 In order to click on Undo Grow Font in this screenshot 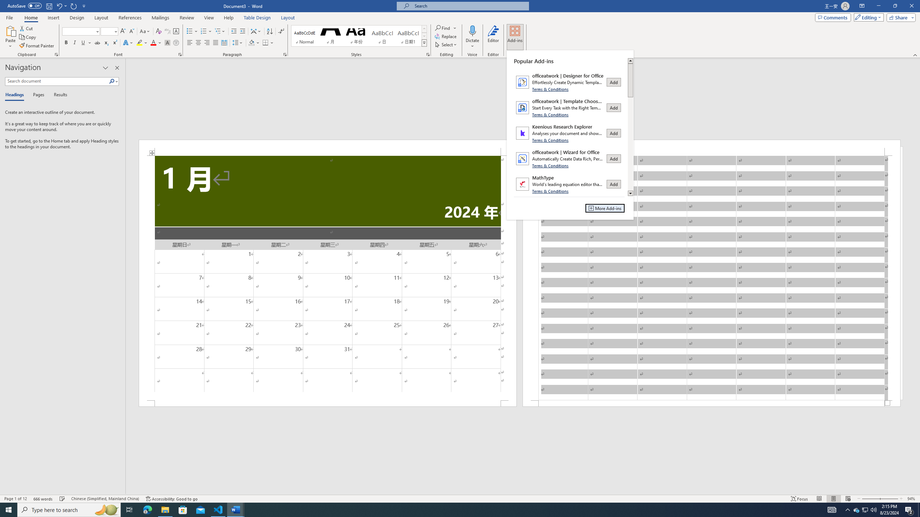, I will do `click(59, 6)`.